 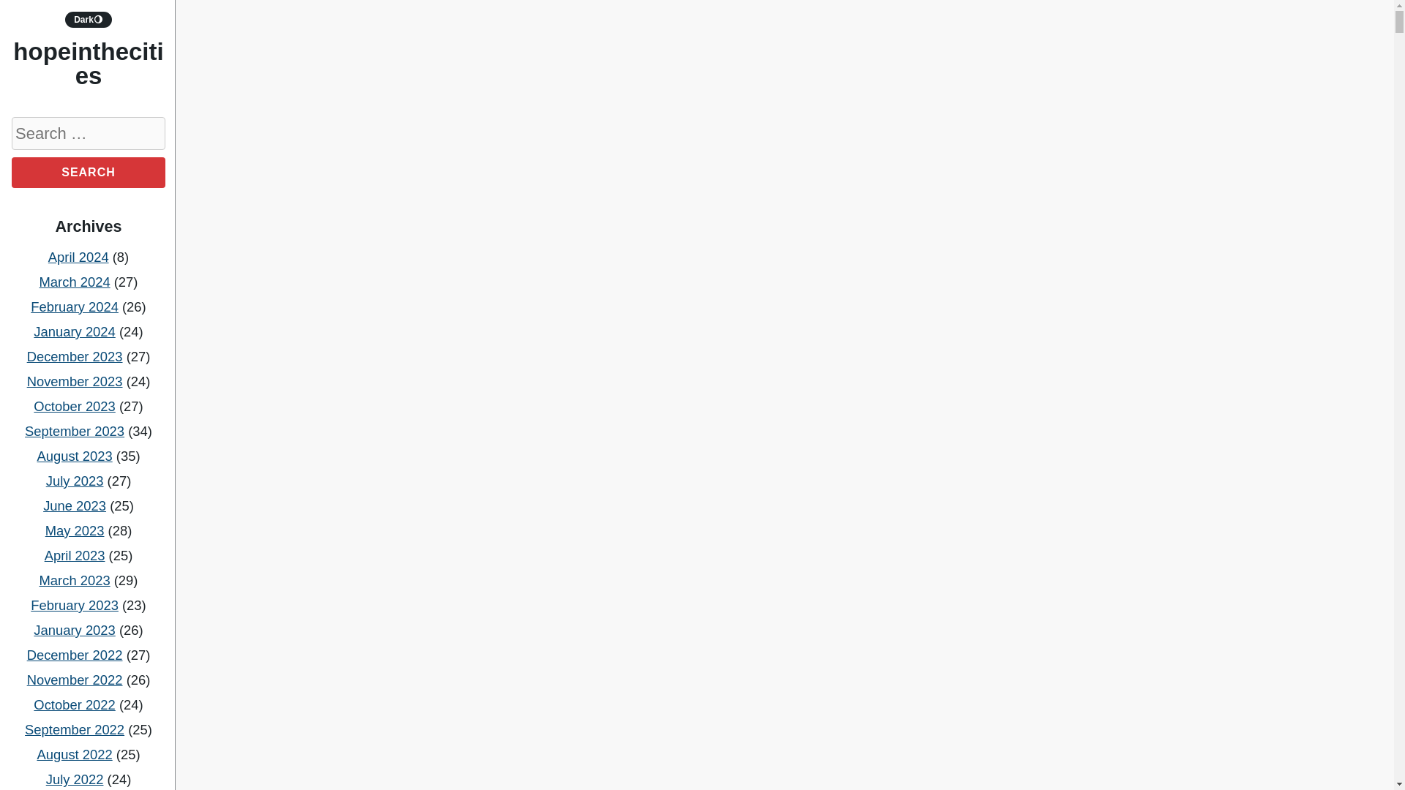 What do you see at coordinates (75, 556) in the screenshot?
I see `April 2023` at bounding box center [75, 556].